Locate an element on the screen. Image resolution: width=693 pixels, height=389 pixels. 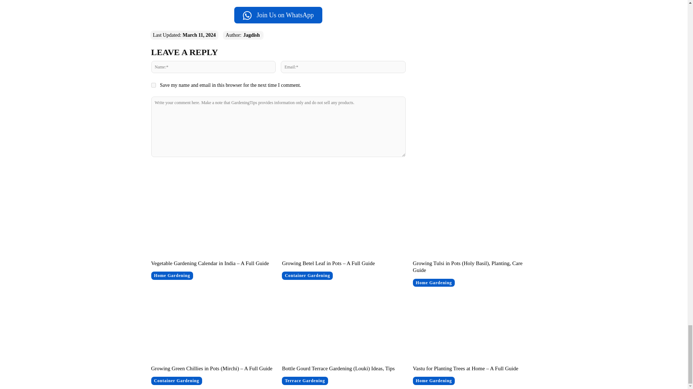
yes is located at coordinates (153, 85).